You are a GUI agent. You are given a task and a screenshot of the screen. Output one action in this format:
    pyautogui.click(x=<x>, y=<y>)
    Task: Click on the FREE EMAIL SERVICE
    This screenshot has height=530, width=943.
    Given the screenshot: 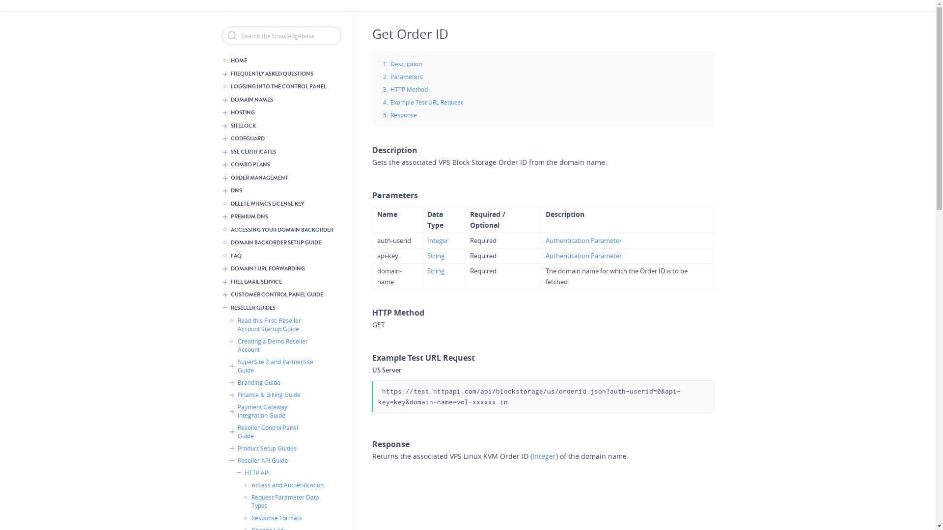 What is the action you would take?
    pyautogui.click(x=281, y=282)
    